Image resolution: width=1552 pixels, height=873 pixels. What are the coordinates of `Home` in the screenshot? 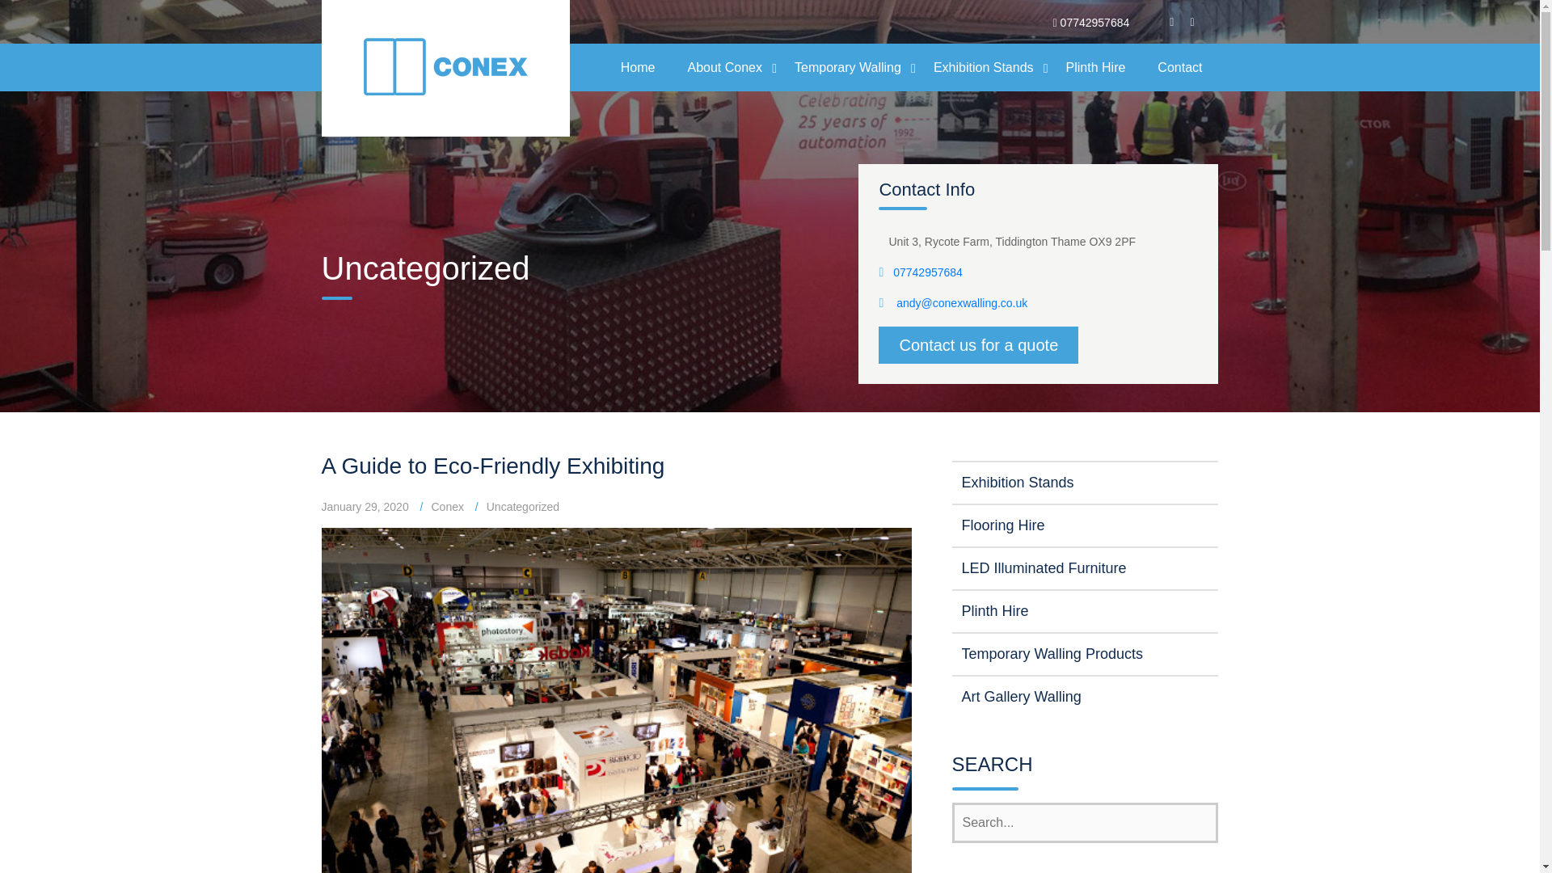 It's located at (639, 66).